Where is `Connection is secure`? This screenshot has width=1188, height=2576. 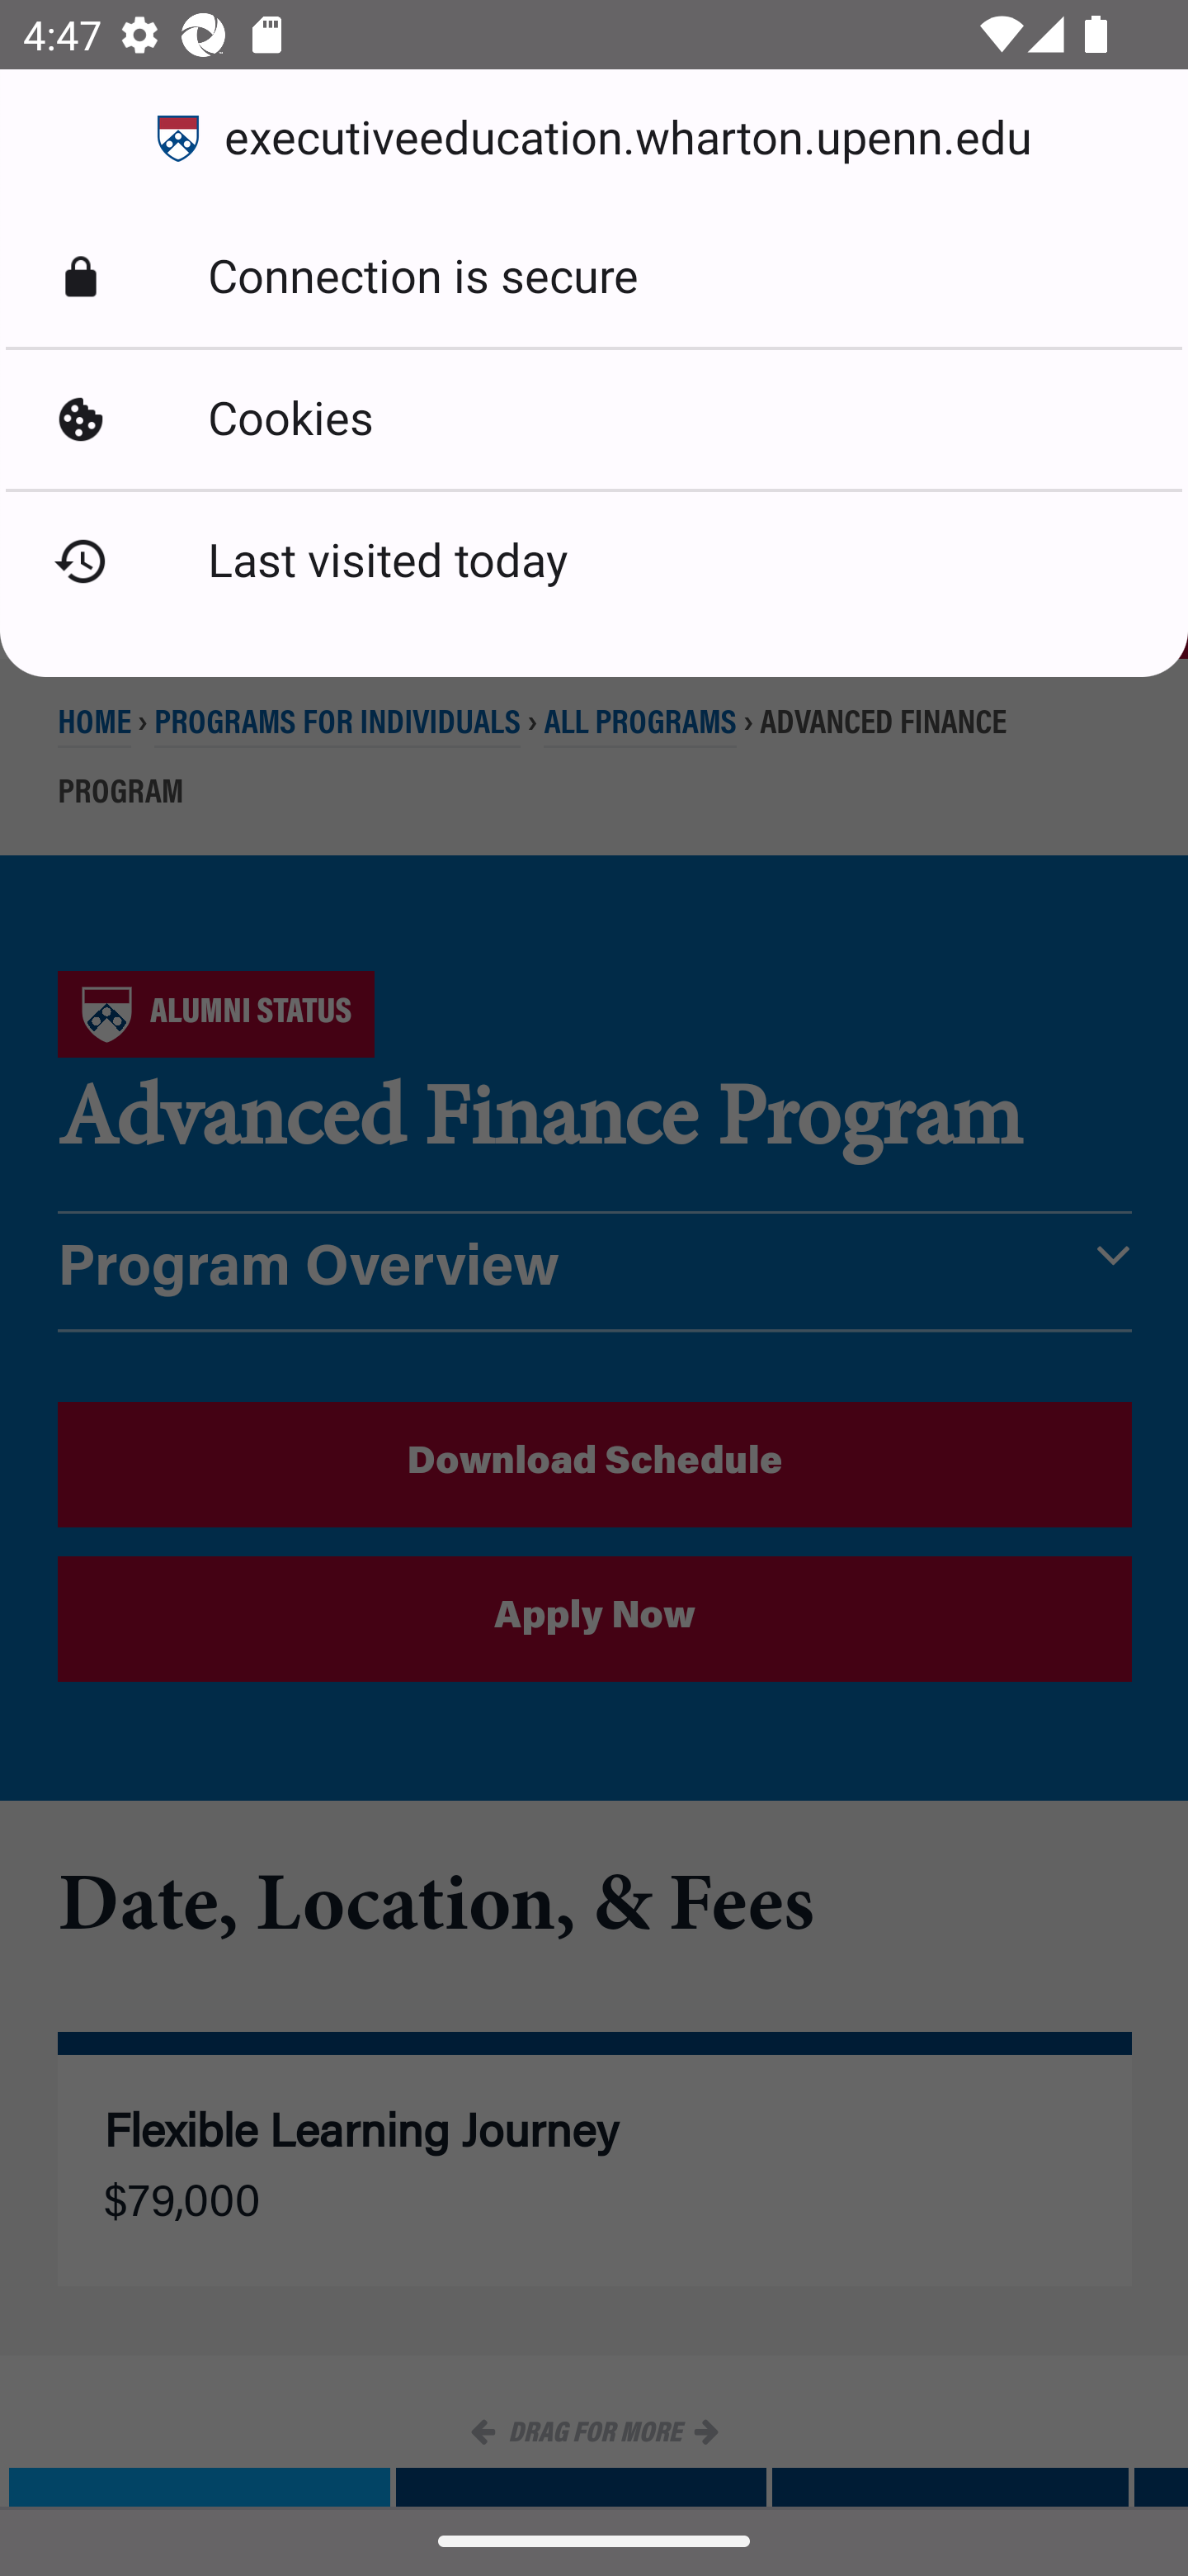 Connection is secure is located at coordinates (594, 277).